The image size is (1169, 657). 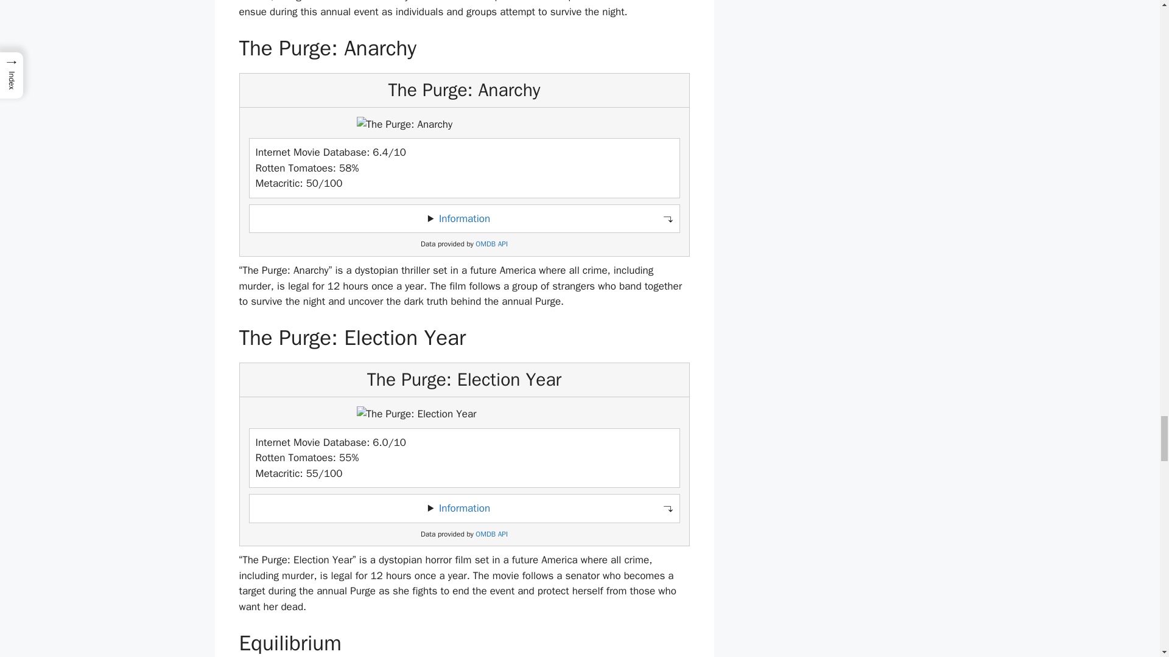 I want to click on Information, so click(x=464, y=508).